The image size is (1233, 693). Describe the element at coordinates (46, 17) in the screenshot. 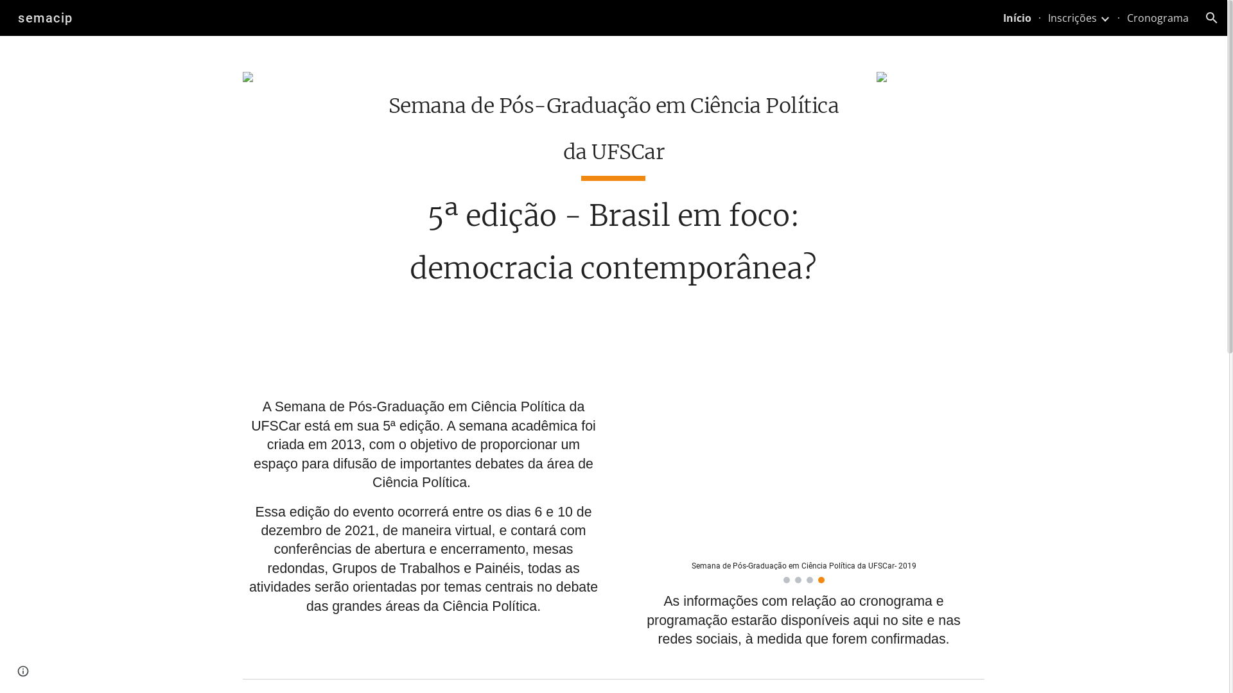

I see `semacip` at that location.